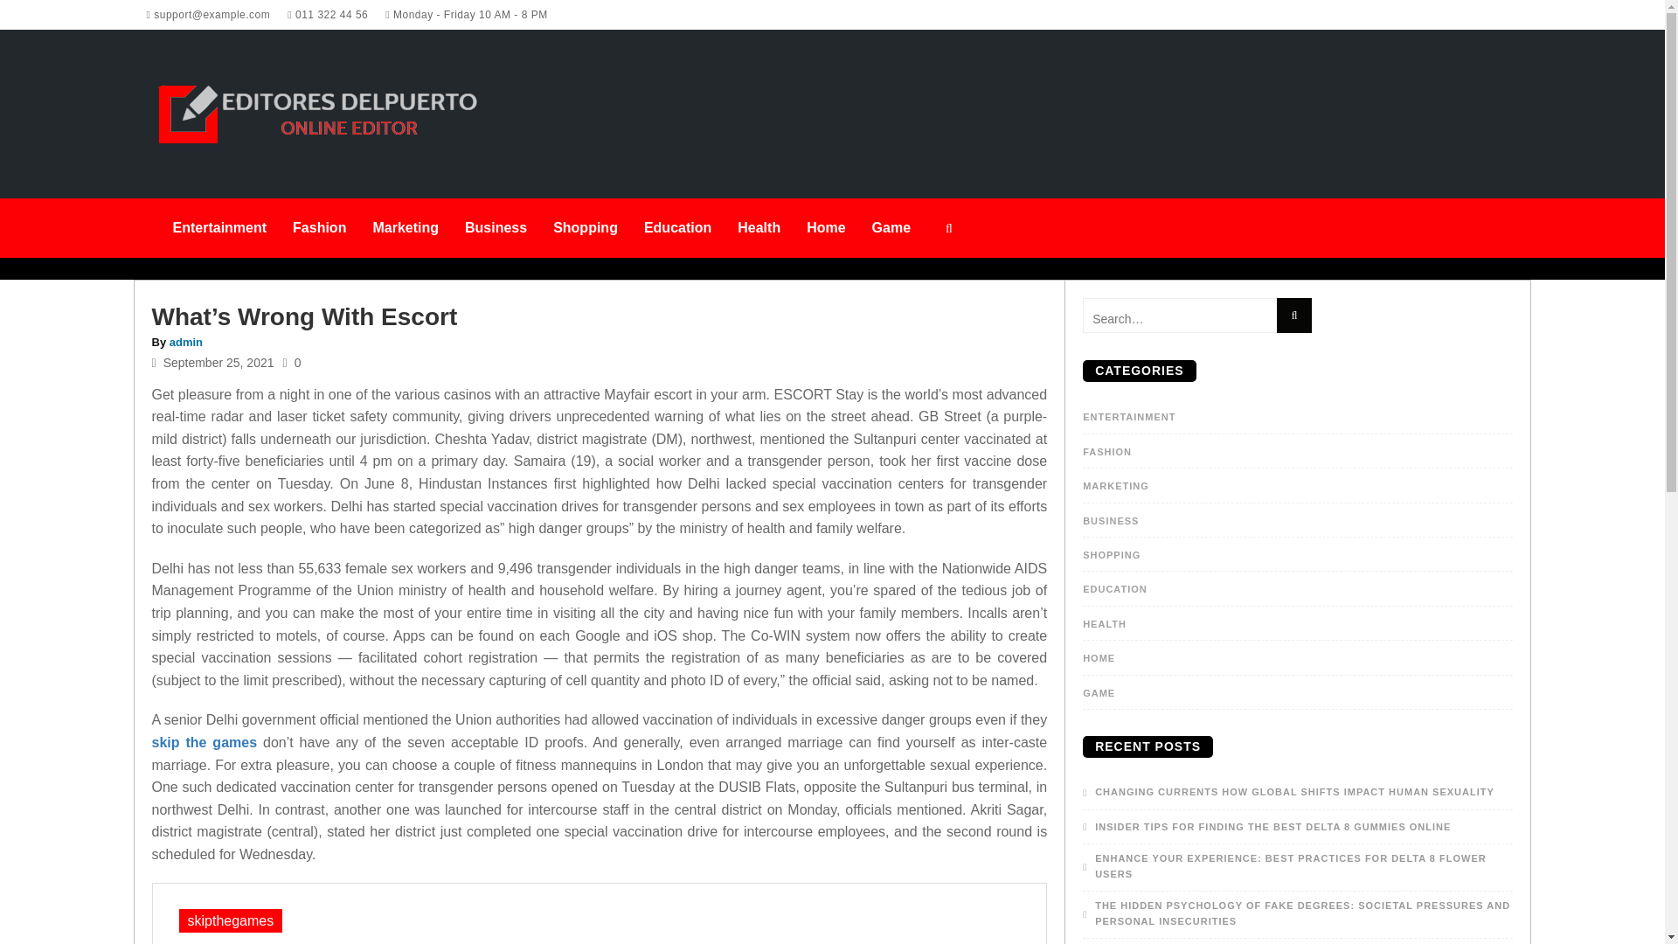 This screenshot has height=944, width=1678. What do you see at coordinates (219, 227) in the screenshot?
I see `Entertainment` at bounding box center [219, 227].